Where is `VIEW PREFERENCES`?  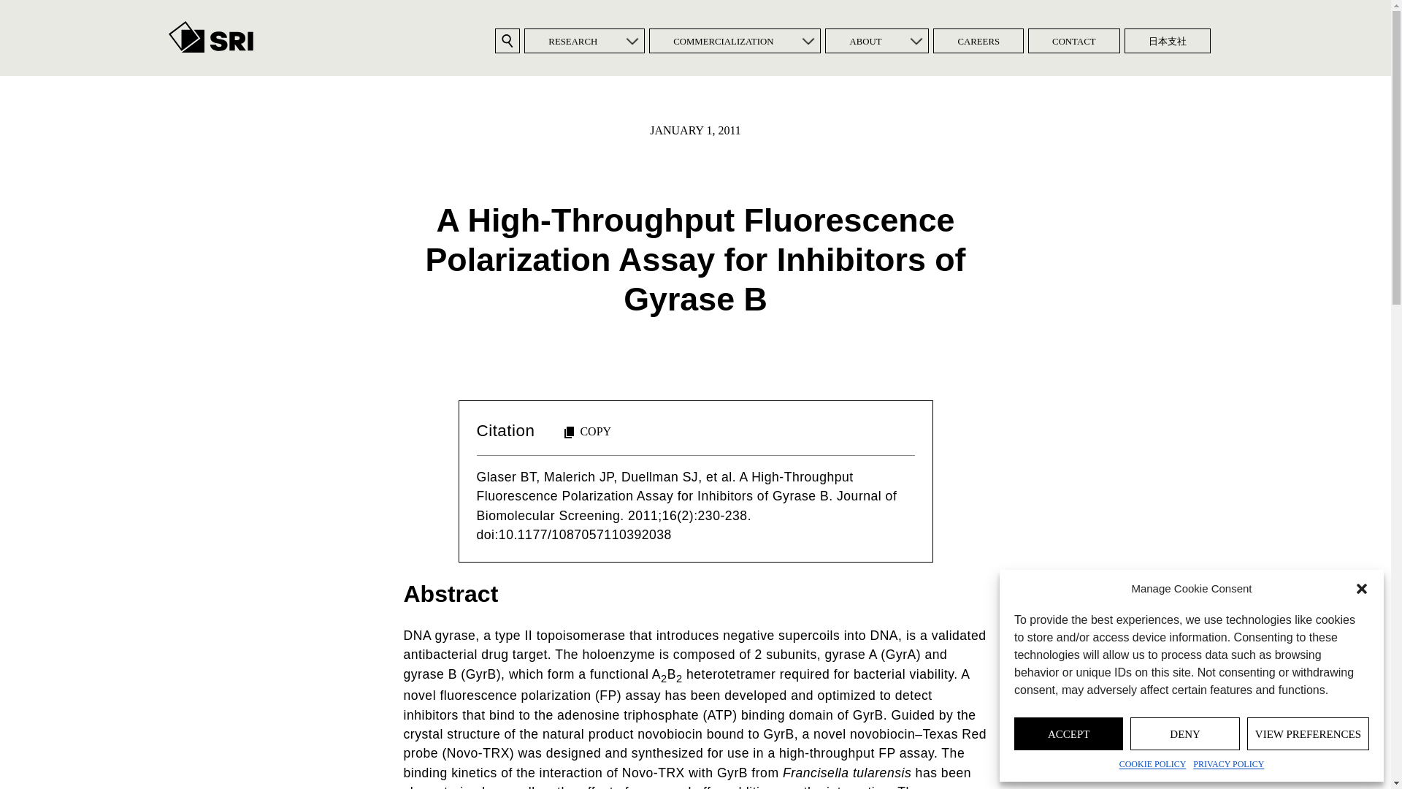 VIEW PREFERENCES is located at coordinates (1309, 733).